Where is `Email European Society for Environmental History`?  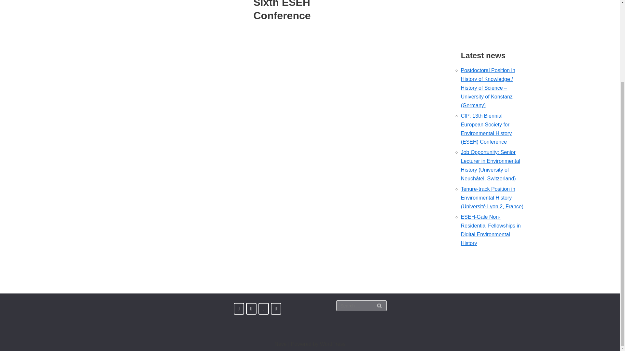 Email European Society for Environmental History is located at coordinates (276, 309).